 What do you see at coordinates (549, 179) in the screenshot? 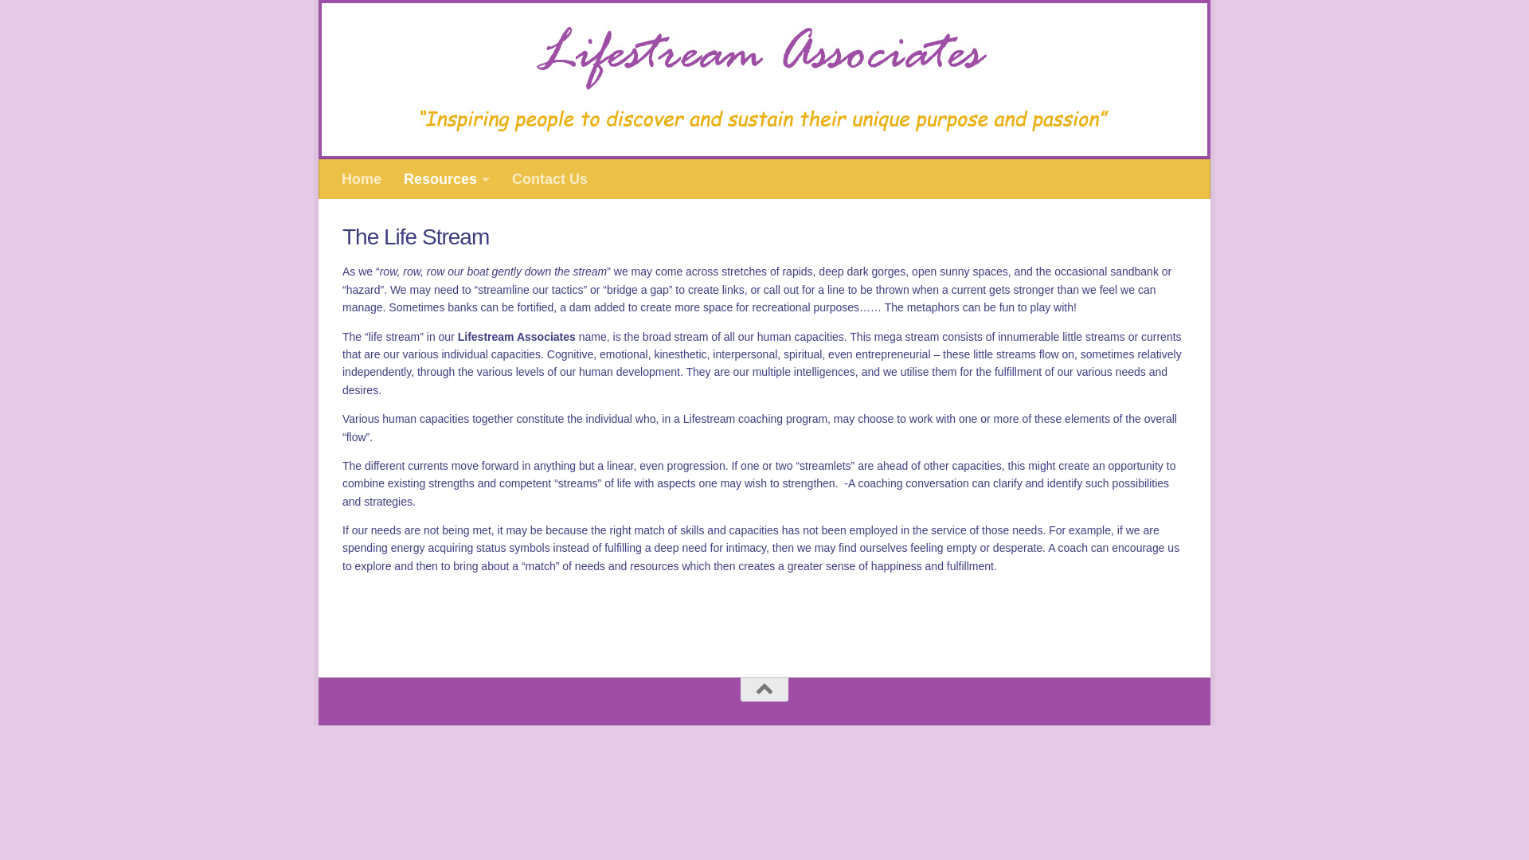
I see `Contact Us` at bounding box center [549, 179].